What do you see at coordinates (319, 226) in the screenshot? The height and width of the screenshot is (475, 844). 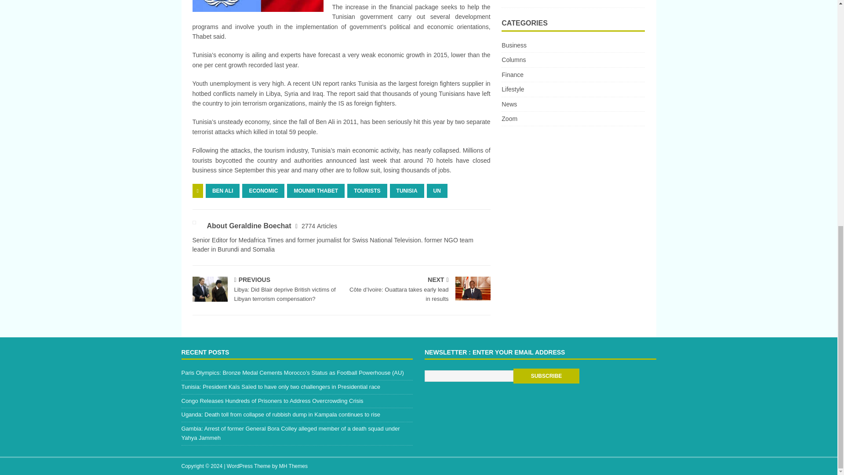 I see `More articles written by Geraldine Boechat'` at bounding box center [319, 226].